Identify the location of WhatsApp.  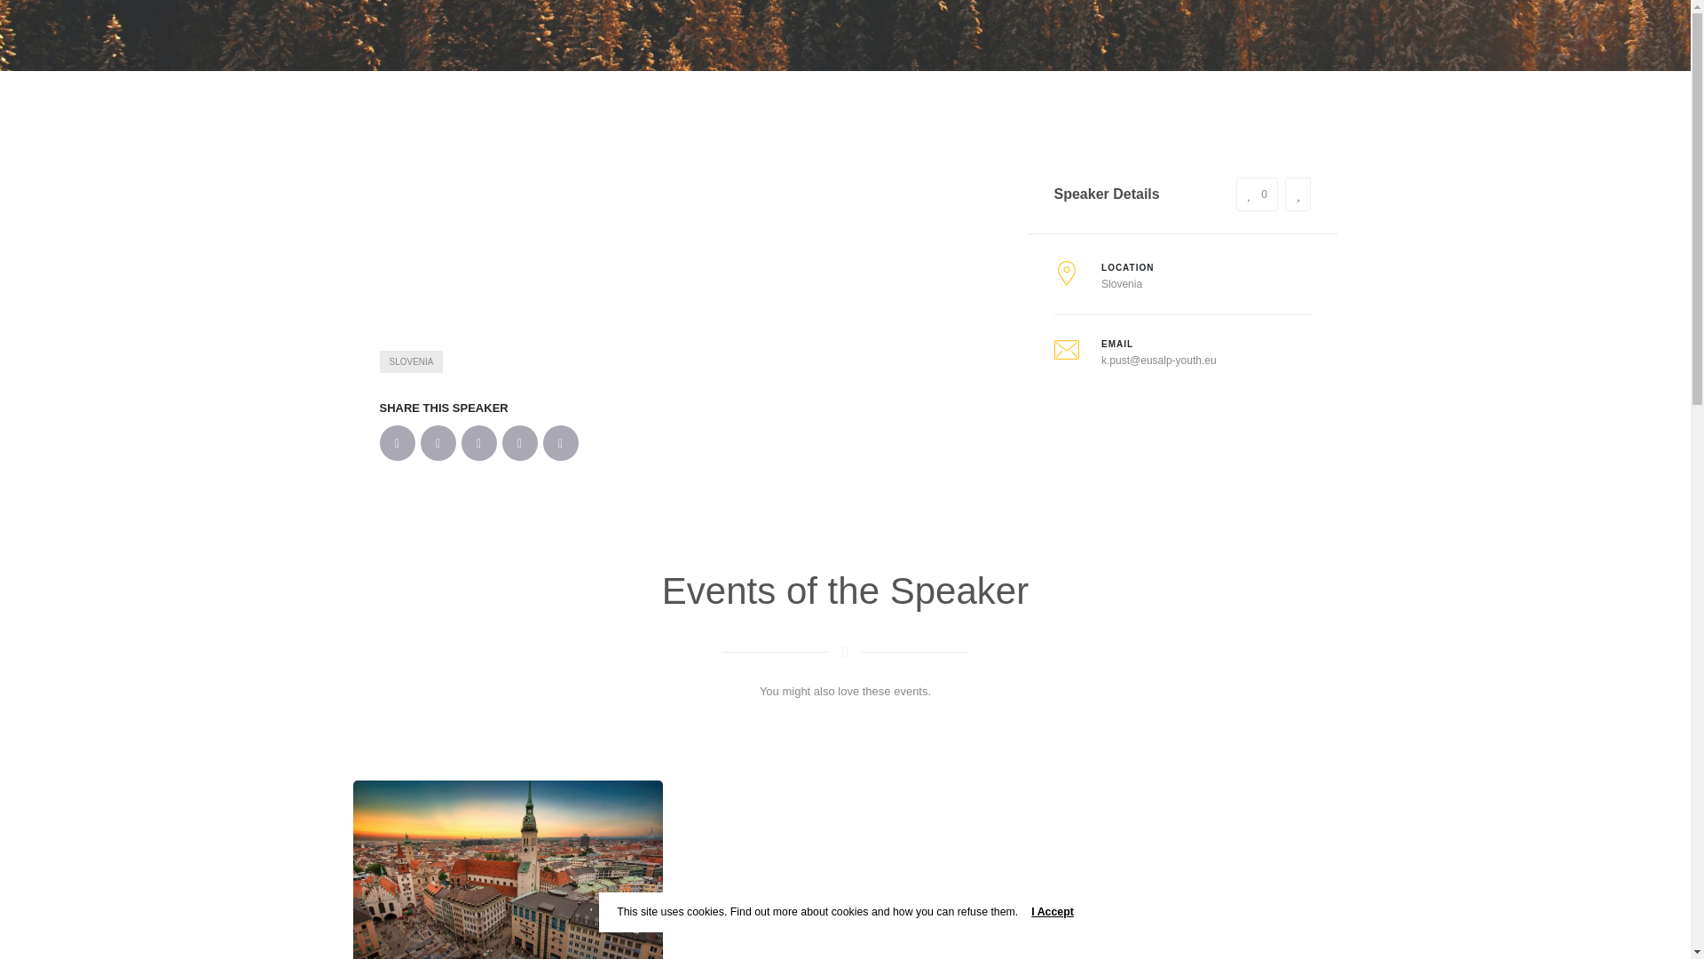
(520, 443).